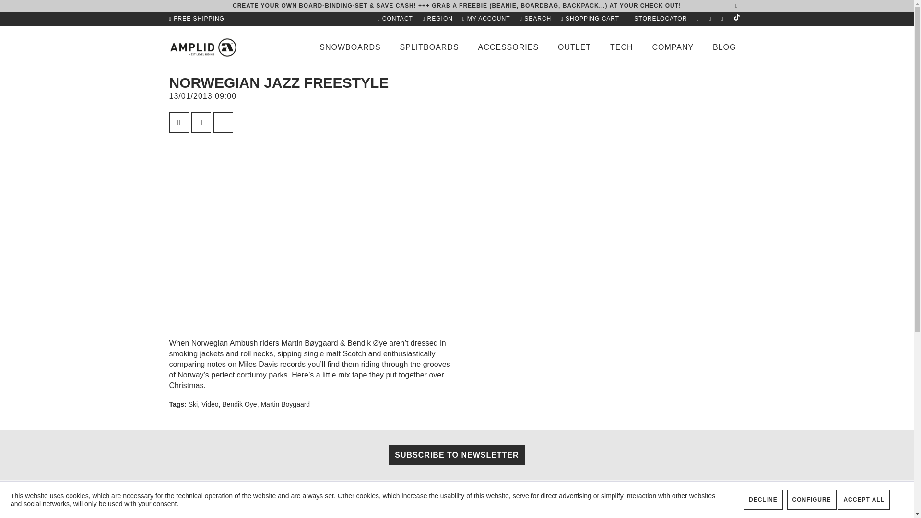 The height and width of the screenshot is (518, 921). I want to click on SNOWBOARDS, so click(350, 47).